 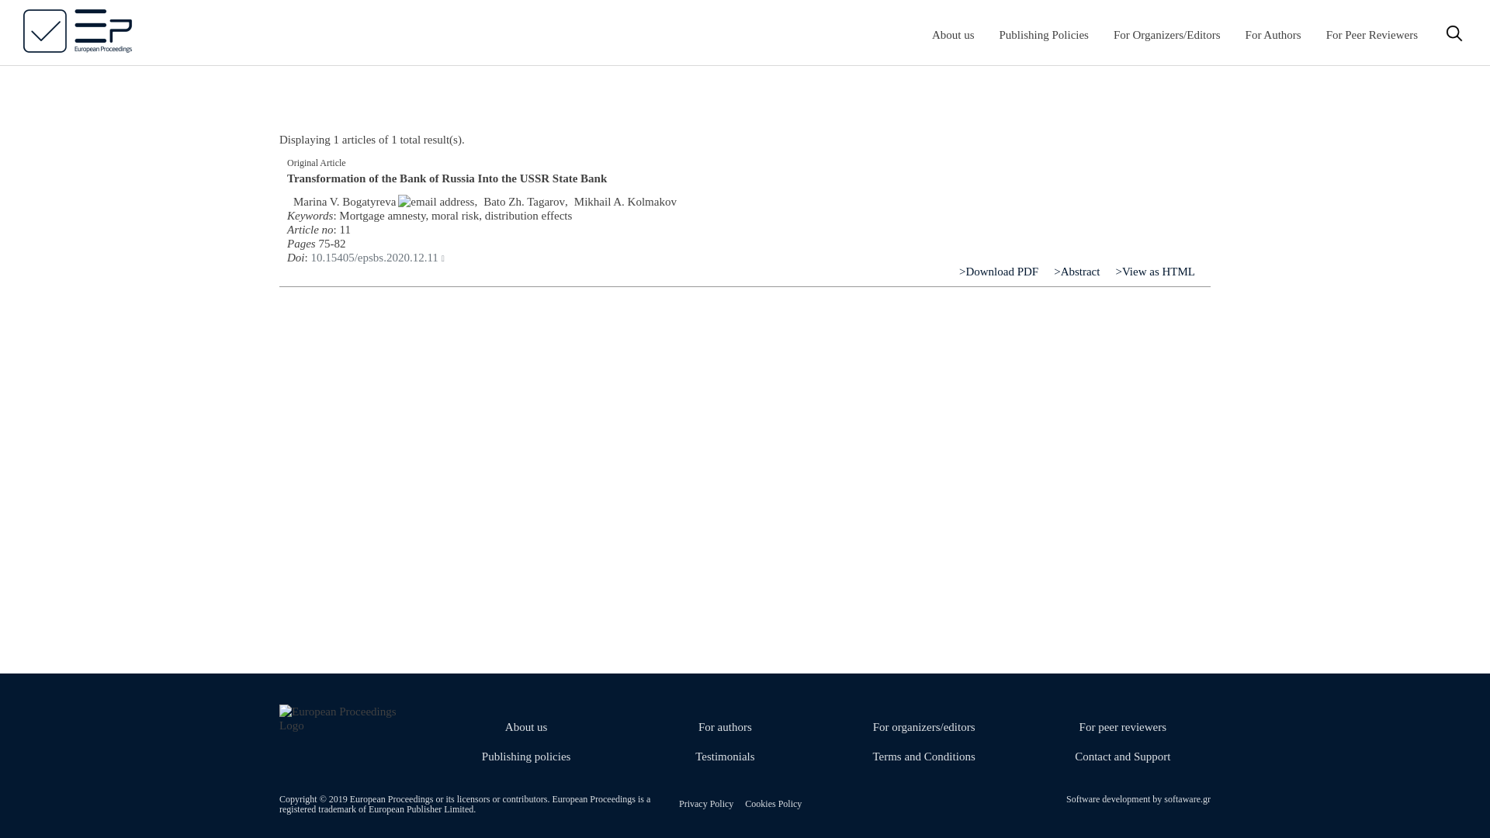 What do you see at coordinates (725, 756) in the screenshot?
I see `Testimonials` at bounding box center [725, 756].